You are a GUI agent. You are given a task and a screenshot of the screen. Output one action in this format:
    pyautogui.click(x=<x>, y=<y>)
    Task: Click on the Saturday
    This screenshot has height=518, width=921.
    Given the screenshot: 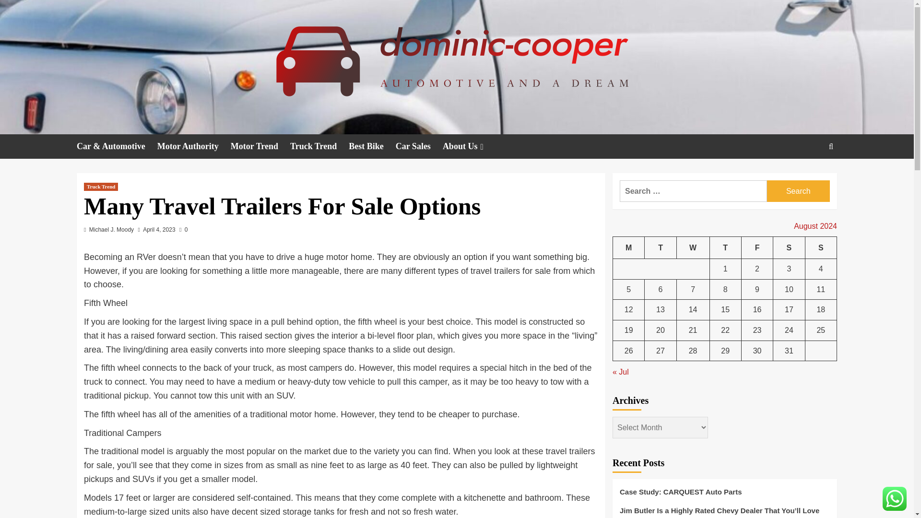 What is the action you would take?
    pyautogui.click(x=789, y=247)
    